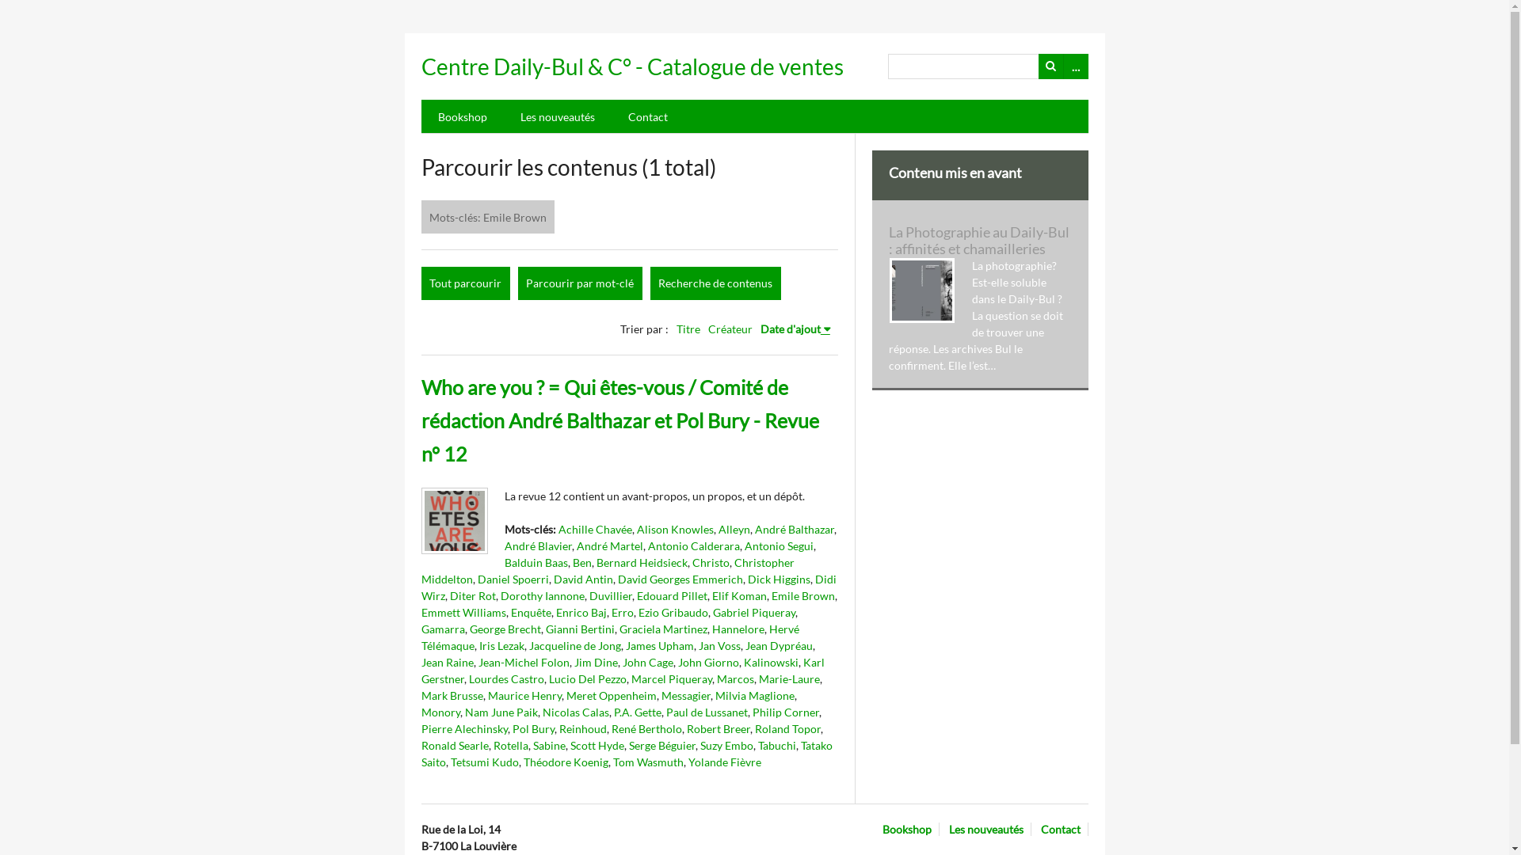  What do you see at coordinates (581, 613) in the screenshot?
I see `Enrico Baj` at bounding box center [581, 613].